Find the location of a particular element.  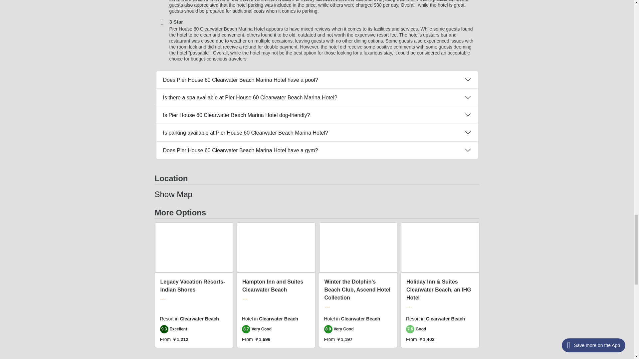

Winter the Dolphin's Beach Club, Ascend Hotel Collection is located at coordinates (357, 290).